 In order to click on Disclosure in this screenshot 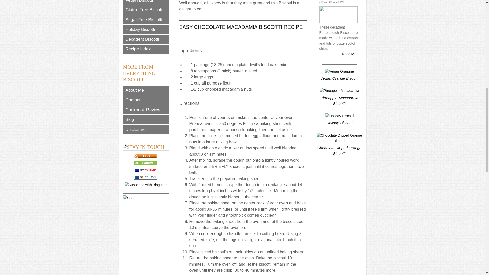, I will do `click(146, 129)`.